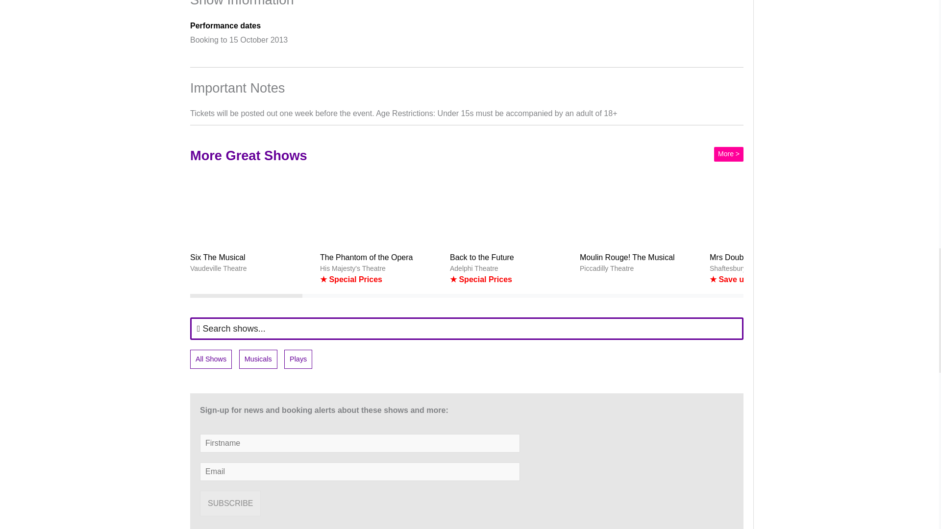  What do you see at coordinates (511, 208) in the screenshot?
I see `Back to the Future` at bounding box center [511, 208].